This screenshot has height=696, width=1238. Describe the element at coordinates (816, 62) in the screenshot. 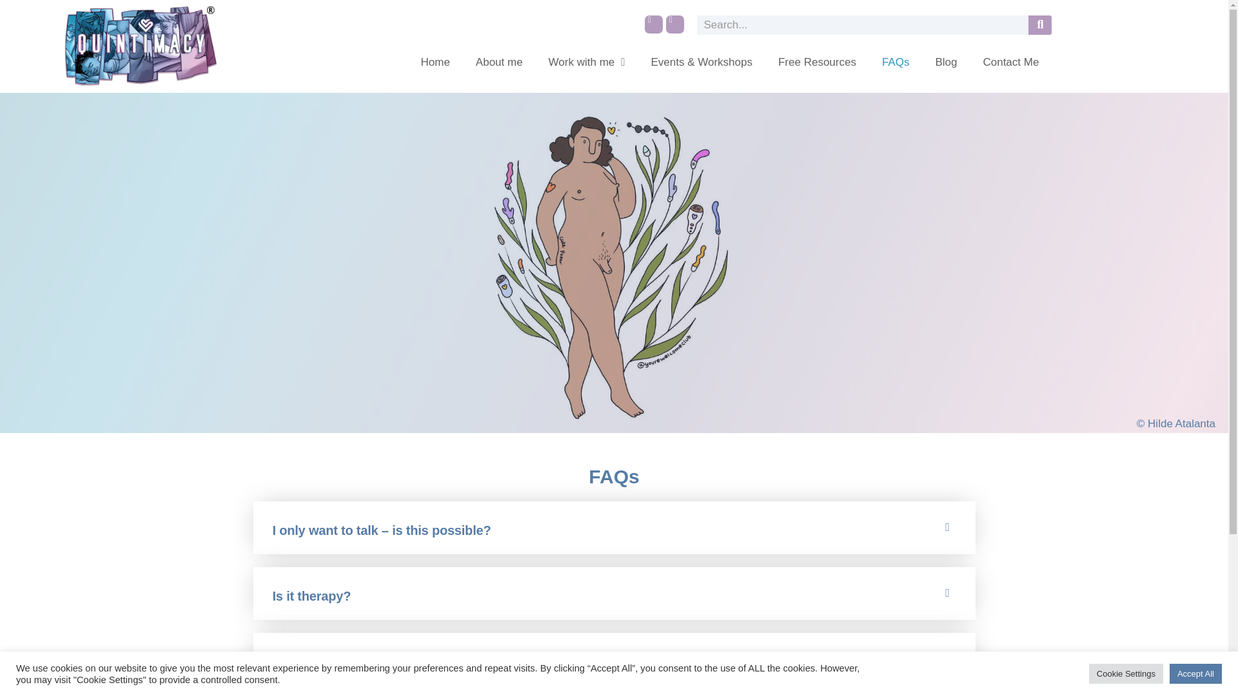

I see `Free Resources` at that location.